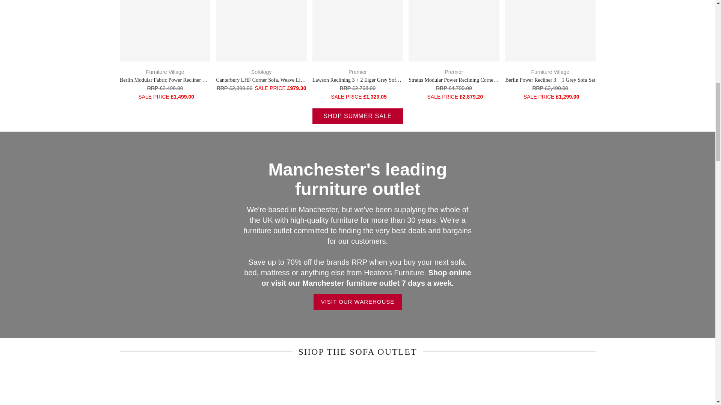 This screenshot has height=405, width=721. What do you see at coordinates (165, 72) in the screenshot?
I see `Furniture Village` at bounding box center [165, 72].